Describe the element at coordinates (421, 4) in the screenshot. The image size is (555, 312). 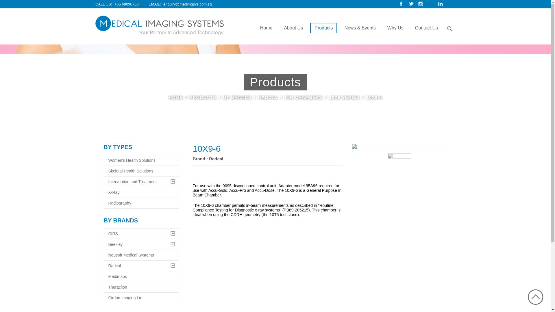
I see `instagram` at that location.